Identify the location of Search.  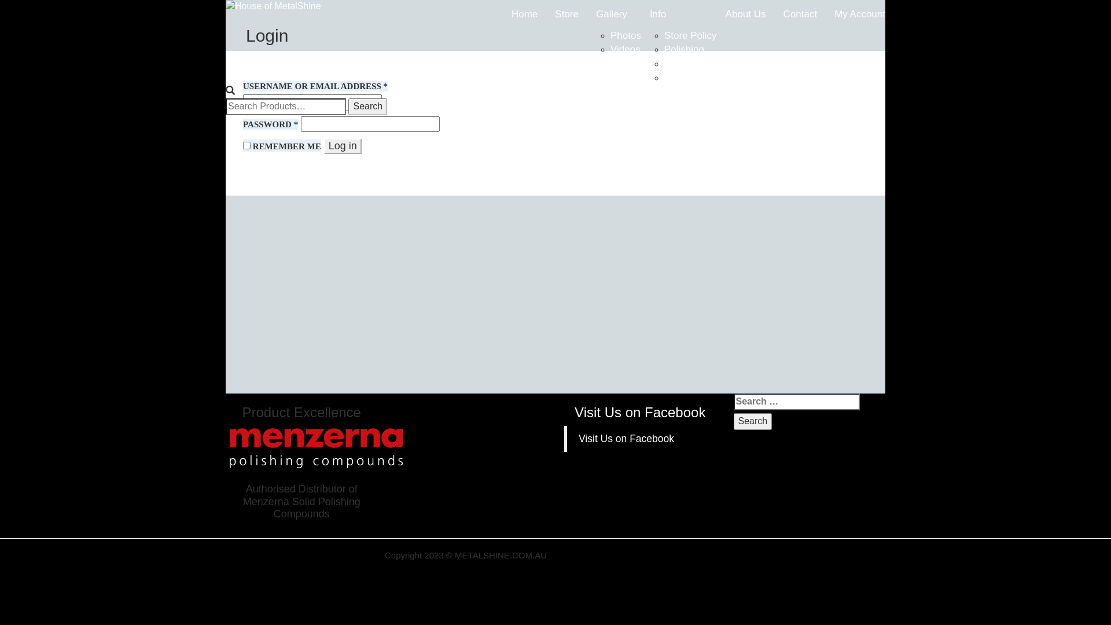
(368, 106).